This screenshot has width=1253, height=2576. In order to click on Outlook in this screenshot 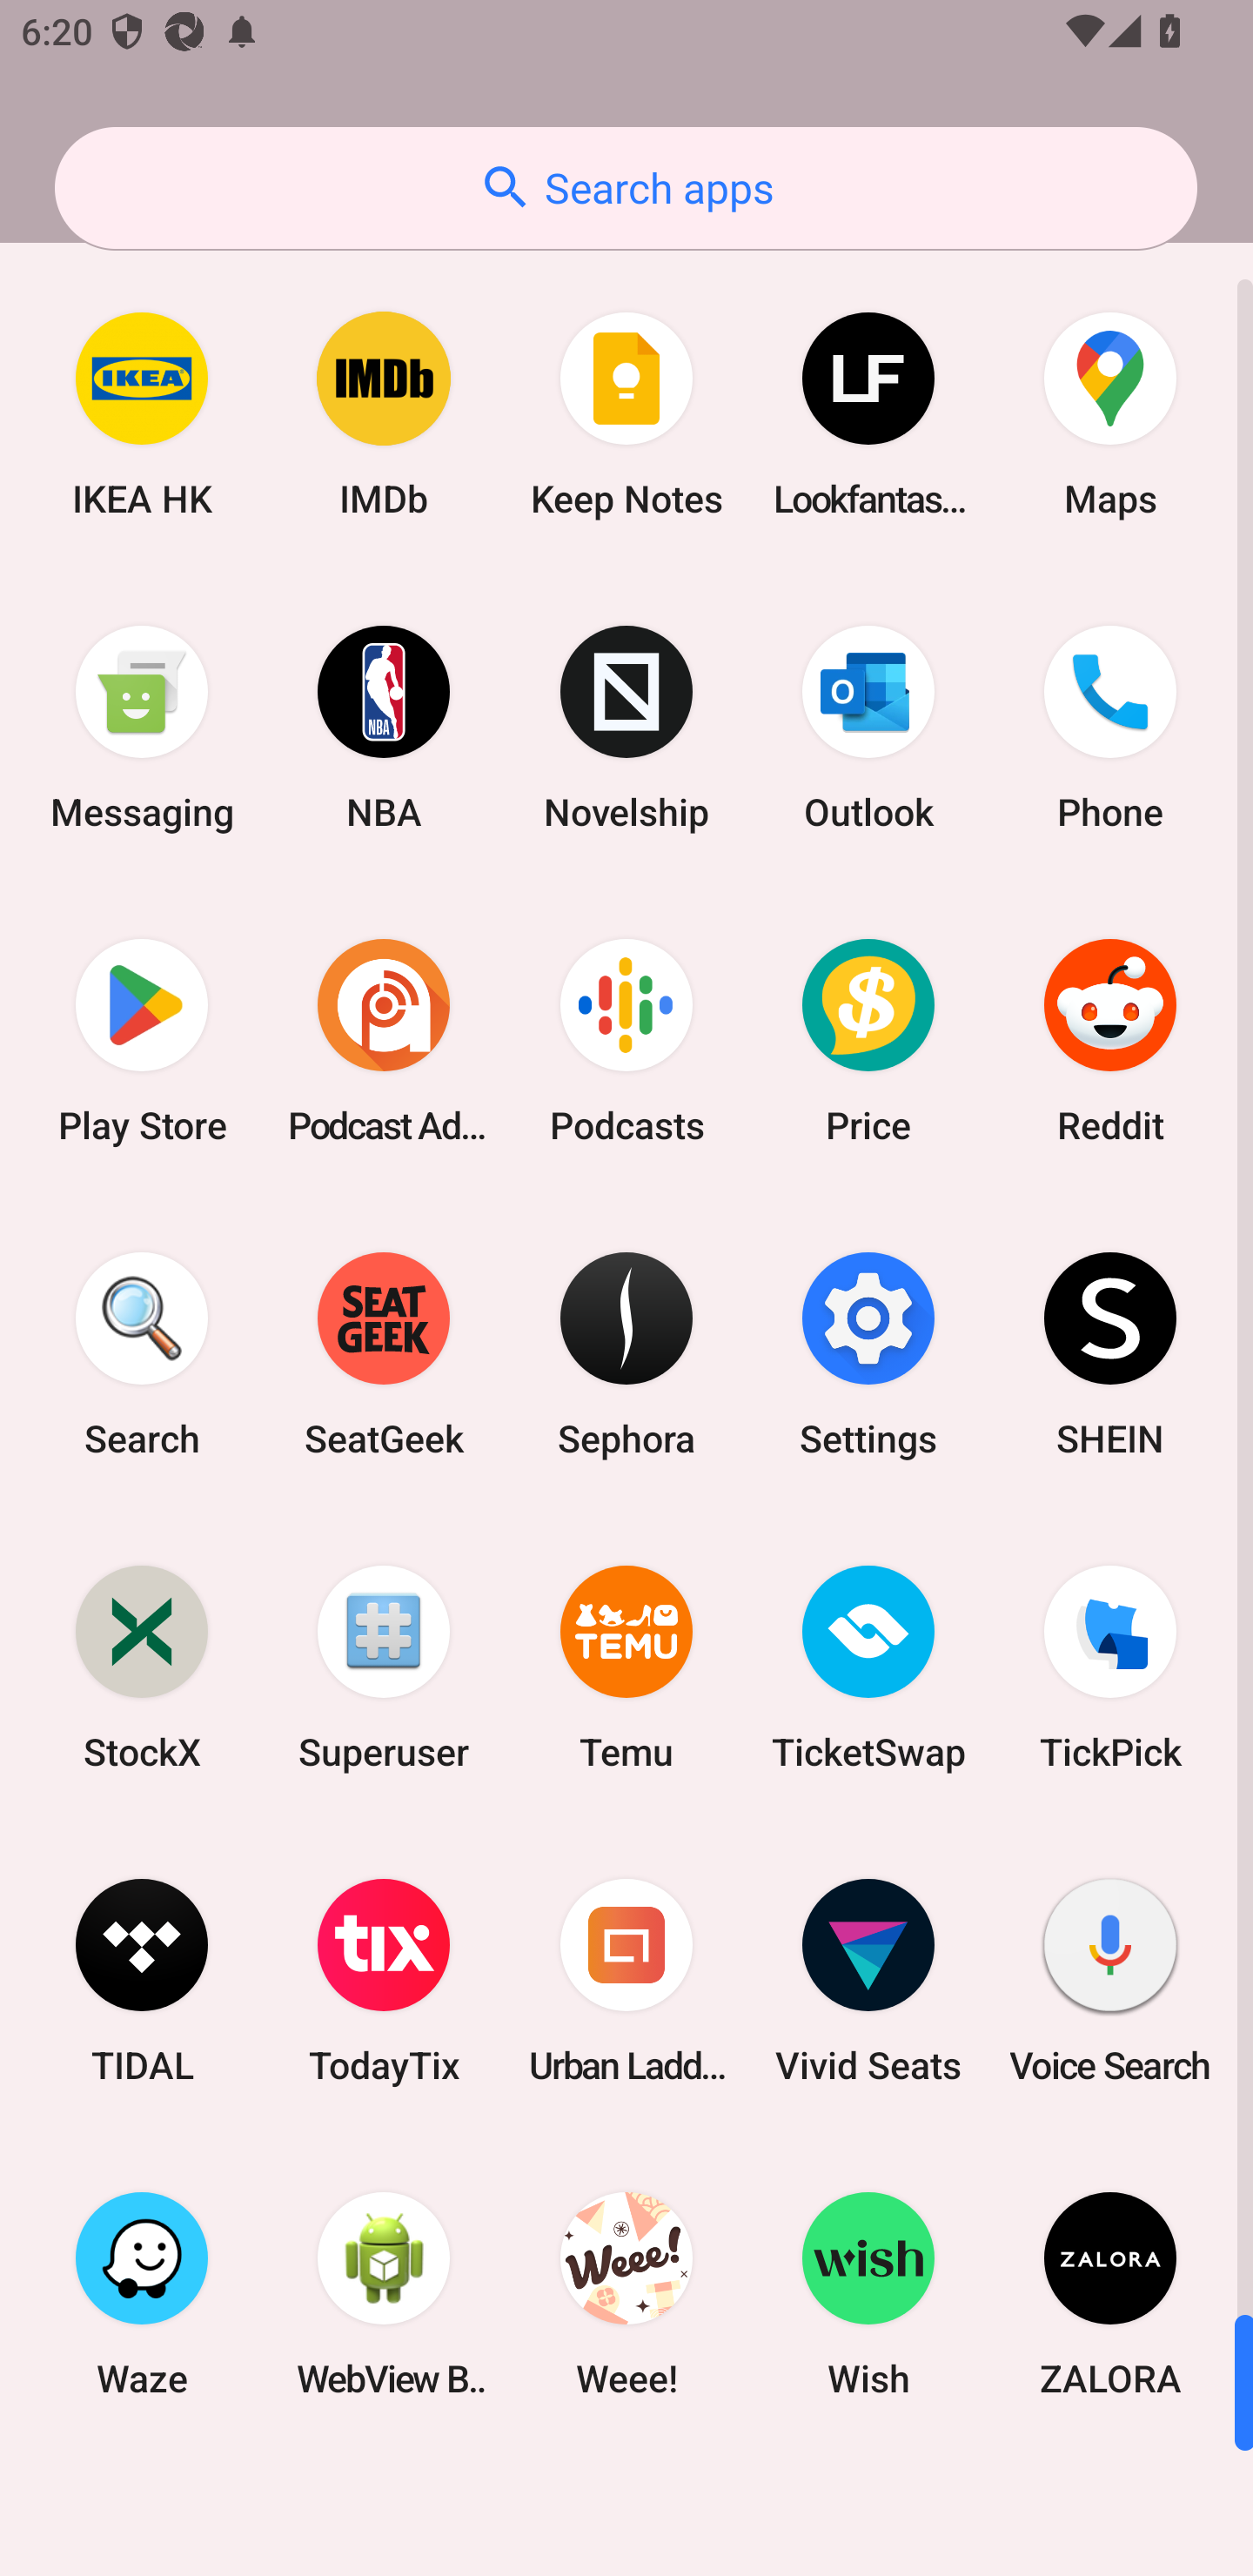, I will do `click(868, 728)`.